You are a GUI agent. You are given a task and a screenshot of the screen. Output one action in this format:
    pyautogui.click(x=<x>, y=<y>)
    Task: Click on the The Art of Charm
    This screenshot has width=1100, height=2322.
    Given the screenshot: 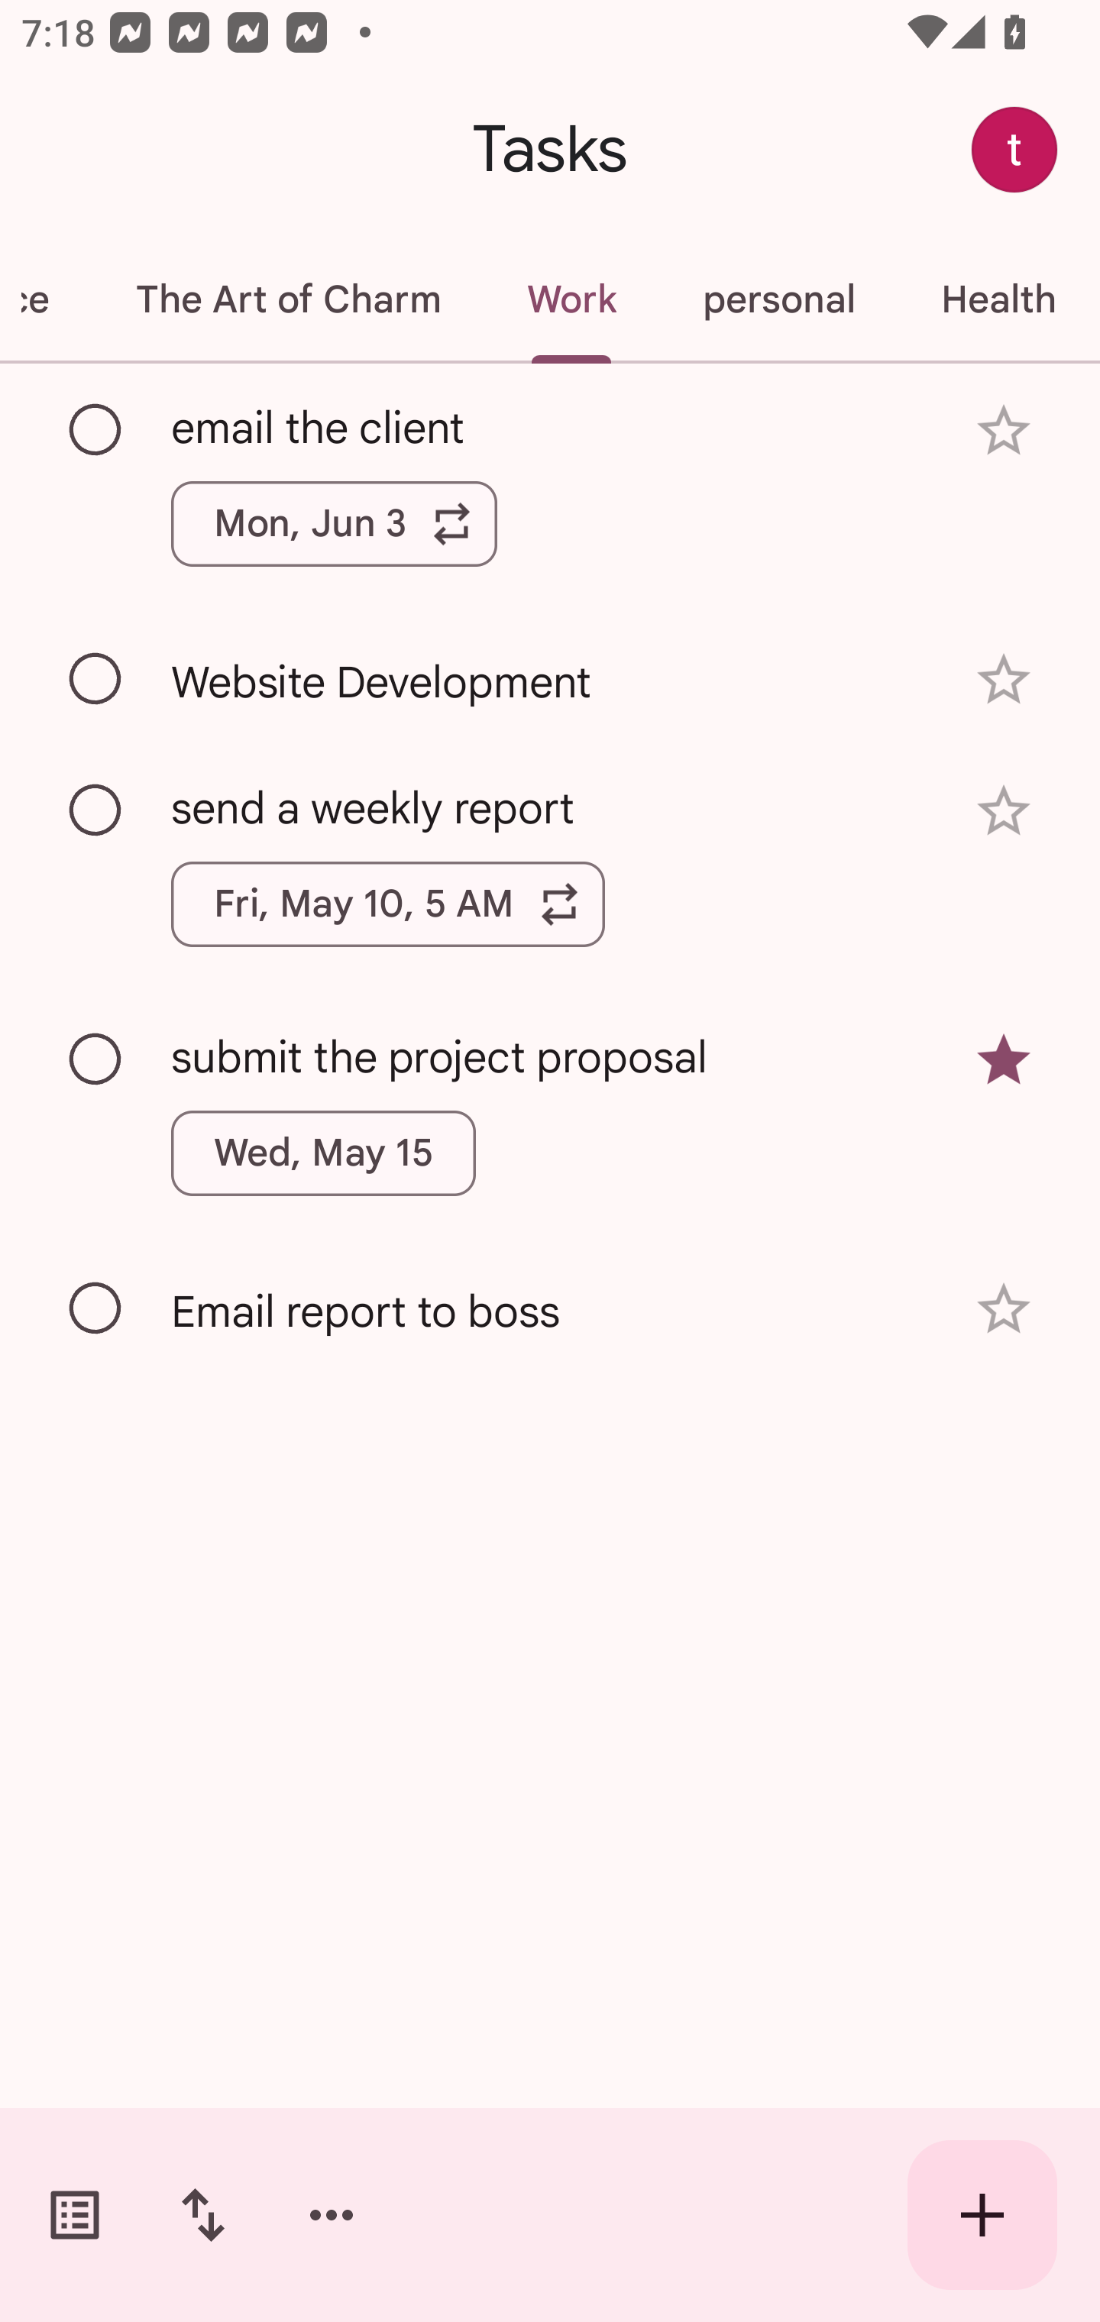 What is the action you would take?
    pyautogui.click(x=287, y=299)
    